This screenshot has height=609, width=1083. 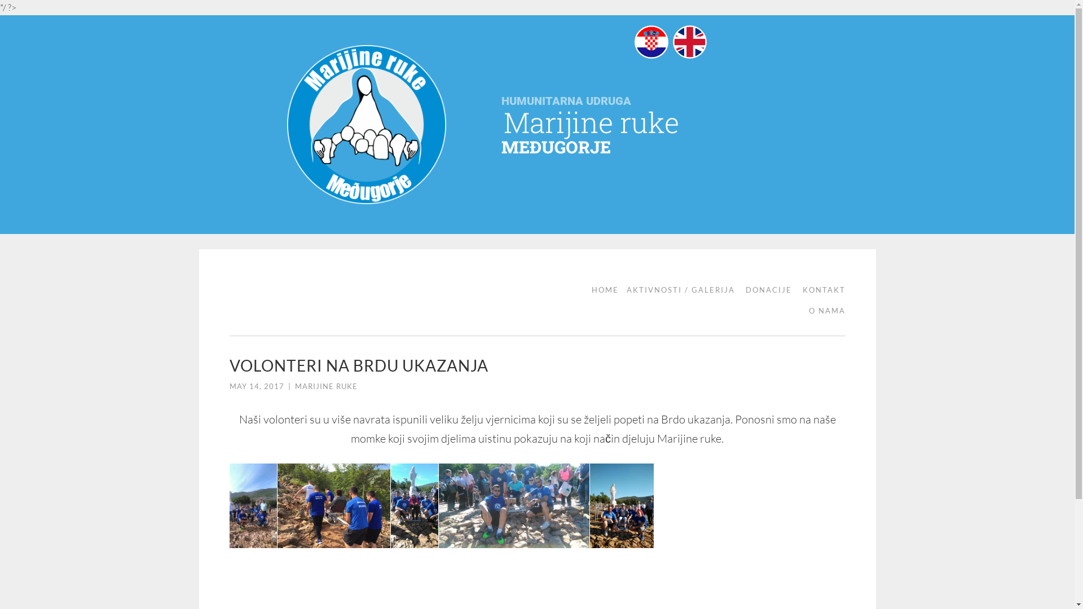 I want to click on O NAMA, so click(x=824, y=311).